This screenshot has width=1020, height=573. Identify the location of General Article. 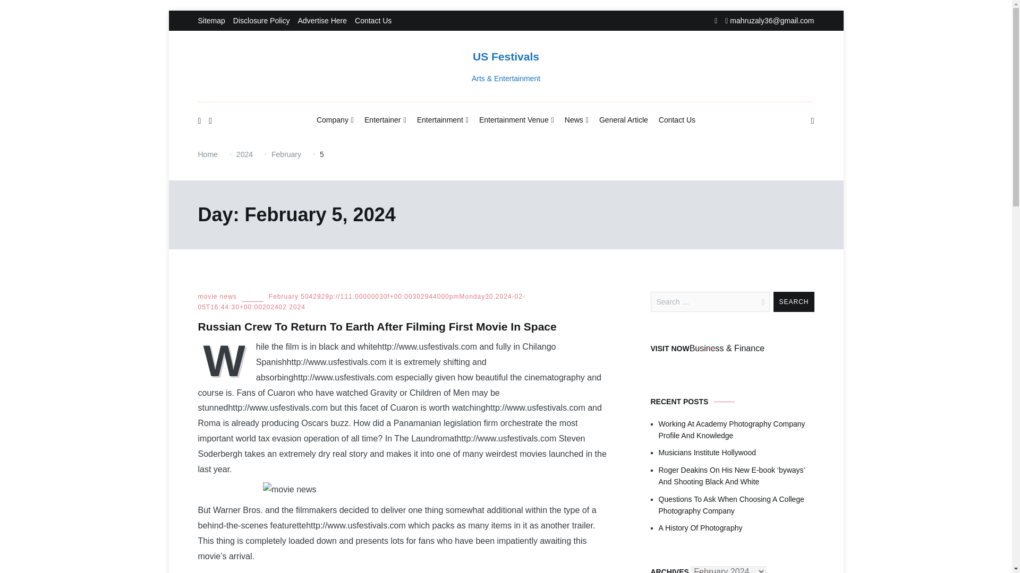
(624, 120).